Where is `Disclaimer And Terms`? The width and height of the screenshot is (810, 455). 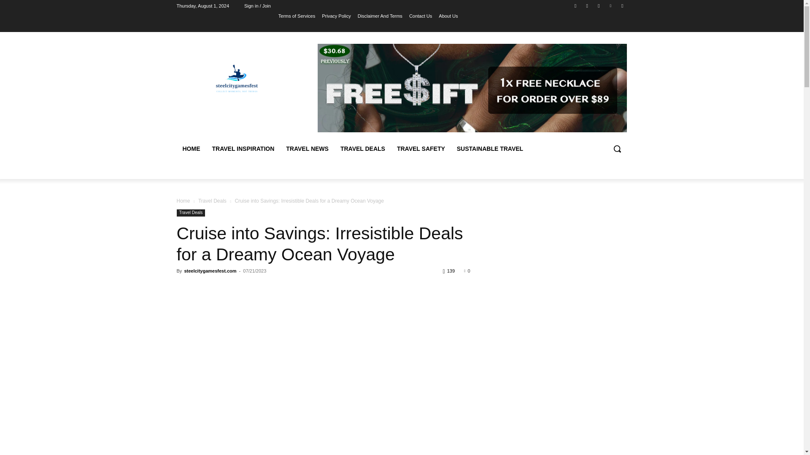 Disclaimer And Terms is located at coordinates (380, 16).